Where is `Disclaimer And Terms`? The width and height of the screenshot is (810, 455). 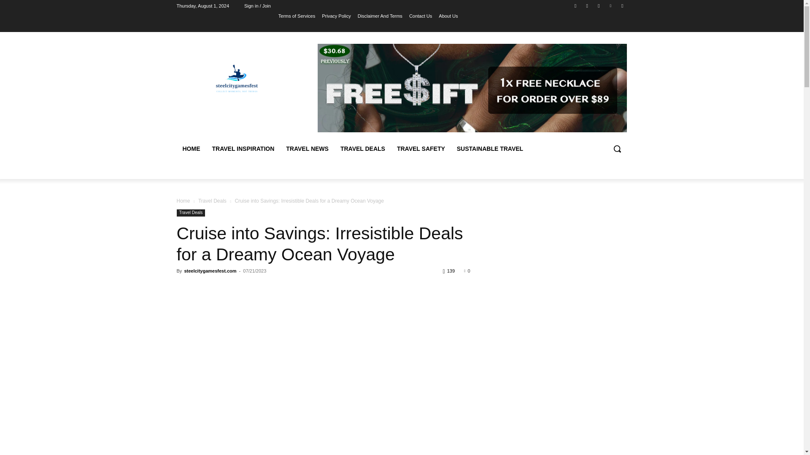 Disclaimer And Terms is located at coordinates (380, 16).